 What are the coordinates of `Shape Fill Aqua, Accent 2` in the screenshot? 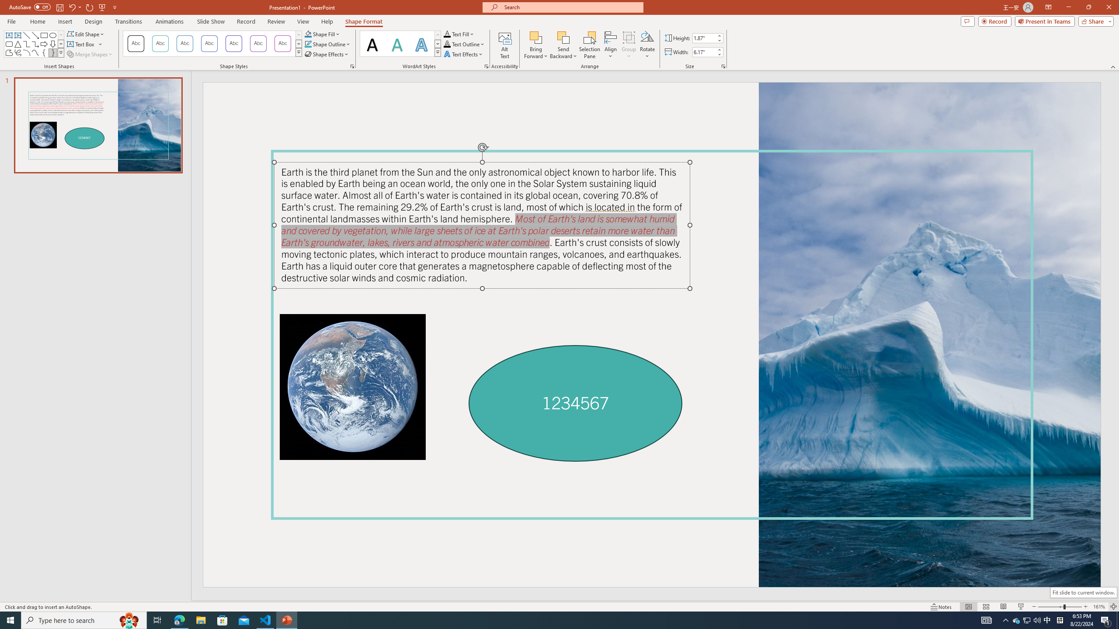 It's located at (308, 34).